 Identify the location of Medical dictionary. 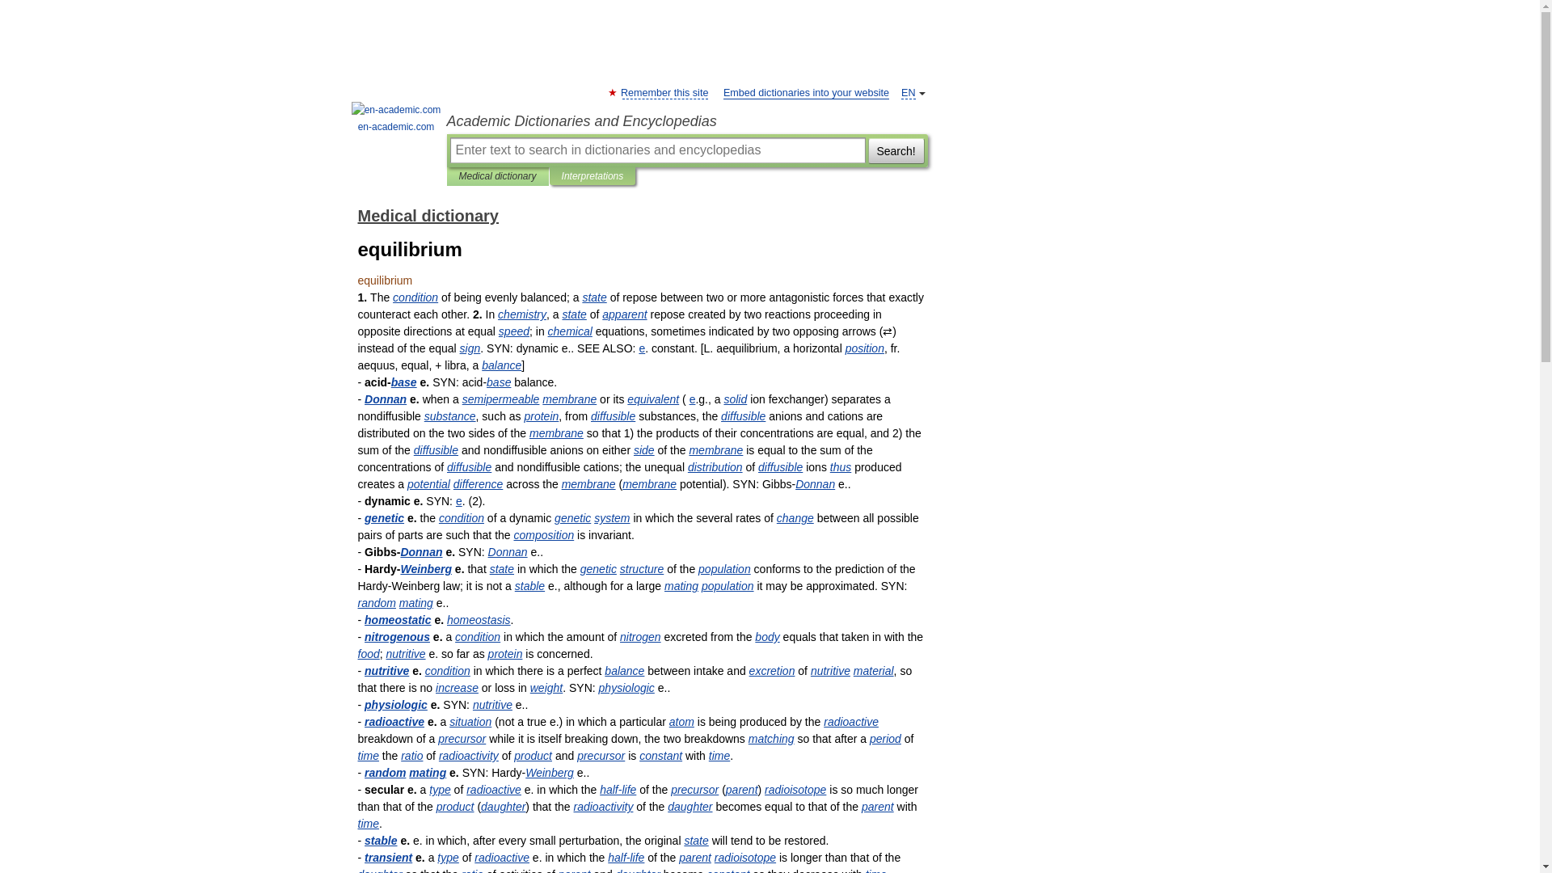
(498, 176).